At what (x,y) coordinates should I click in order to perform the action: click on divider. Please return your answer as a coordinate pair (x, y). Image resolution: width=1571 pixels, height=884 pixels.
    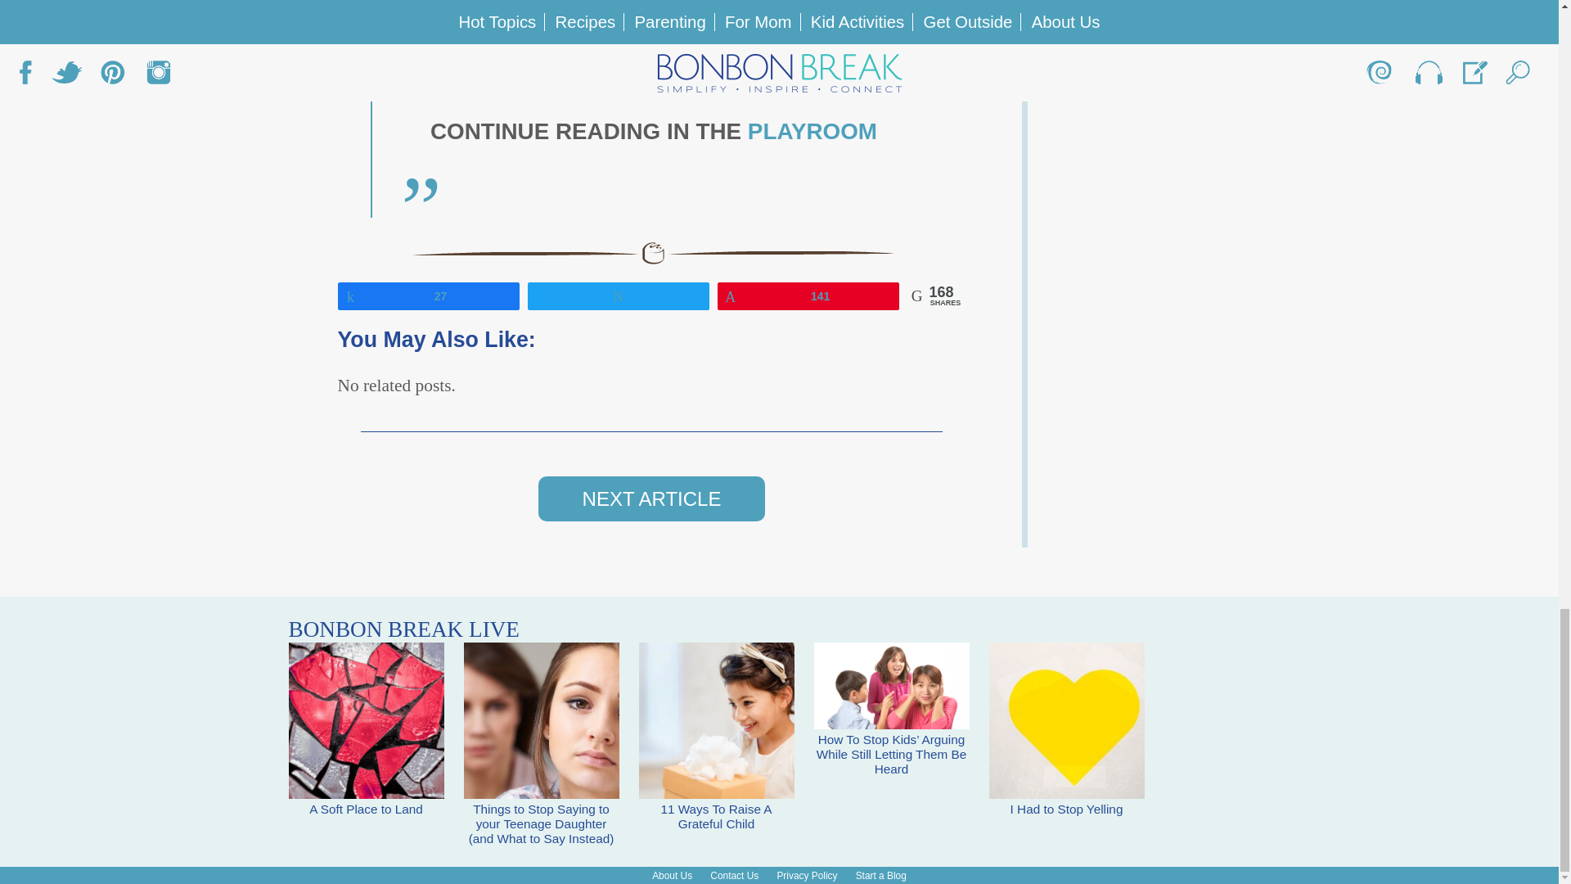
    Looking at the image, I should click on (651, 252).